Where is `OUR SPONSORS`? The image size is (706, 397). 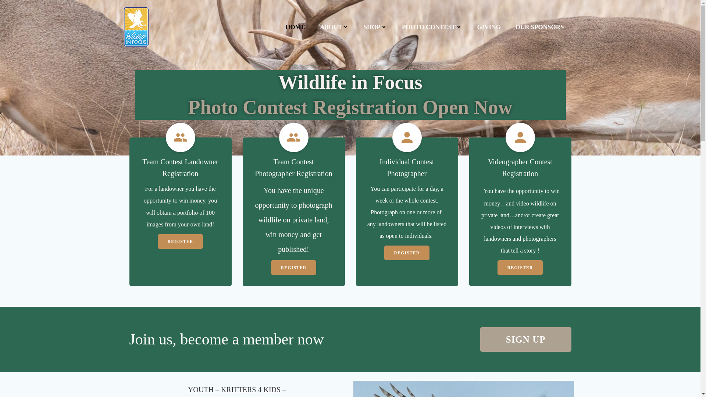 OUR SPONSORS is located at coordinates (540, 27).